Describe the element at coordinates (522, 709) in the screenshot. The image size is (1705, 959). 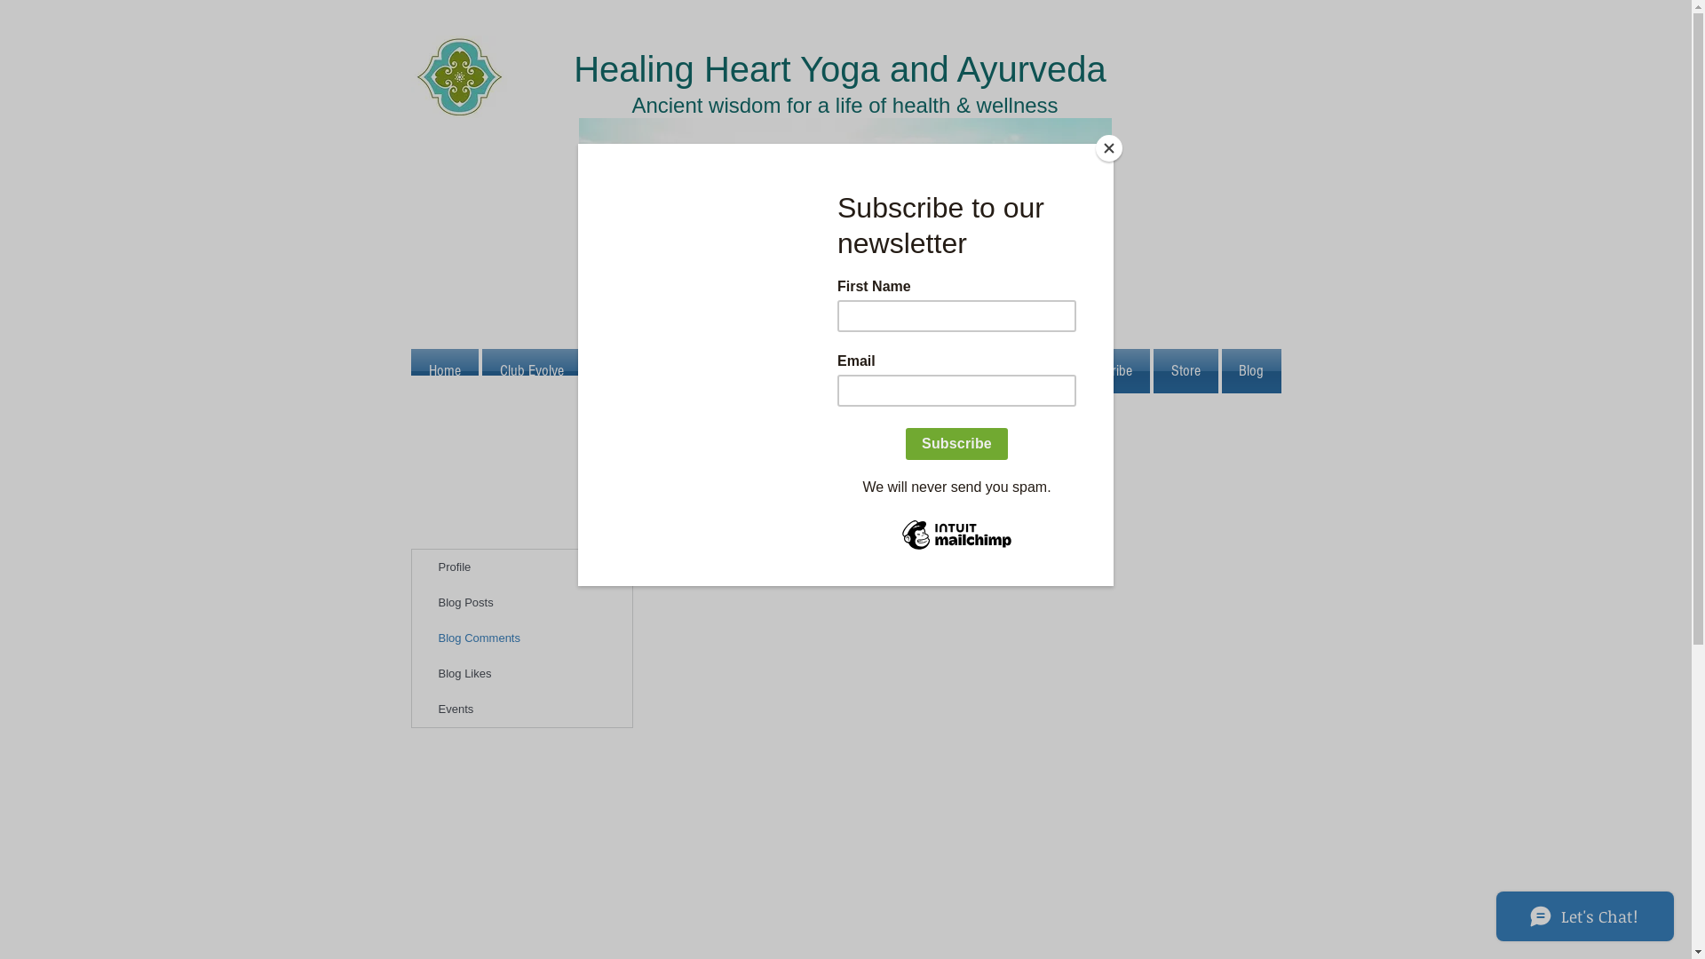
I see `Events` at that location.